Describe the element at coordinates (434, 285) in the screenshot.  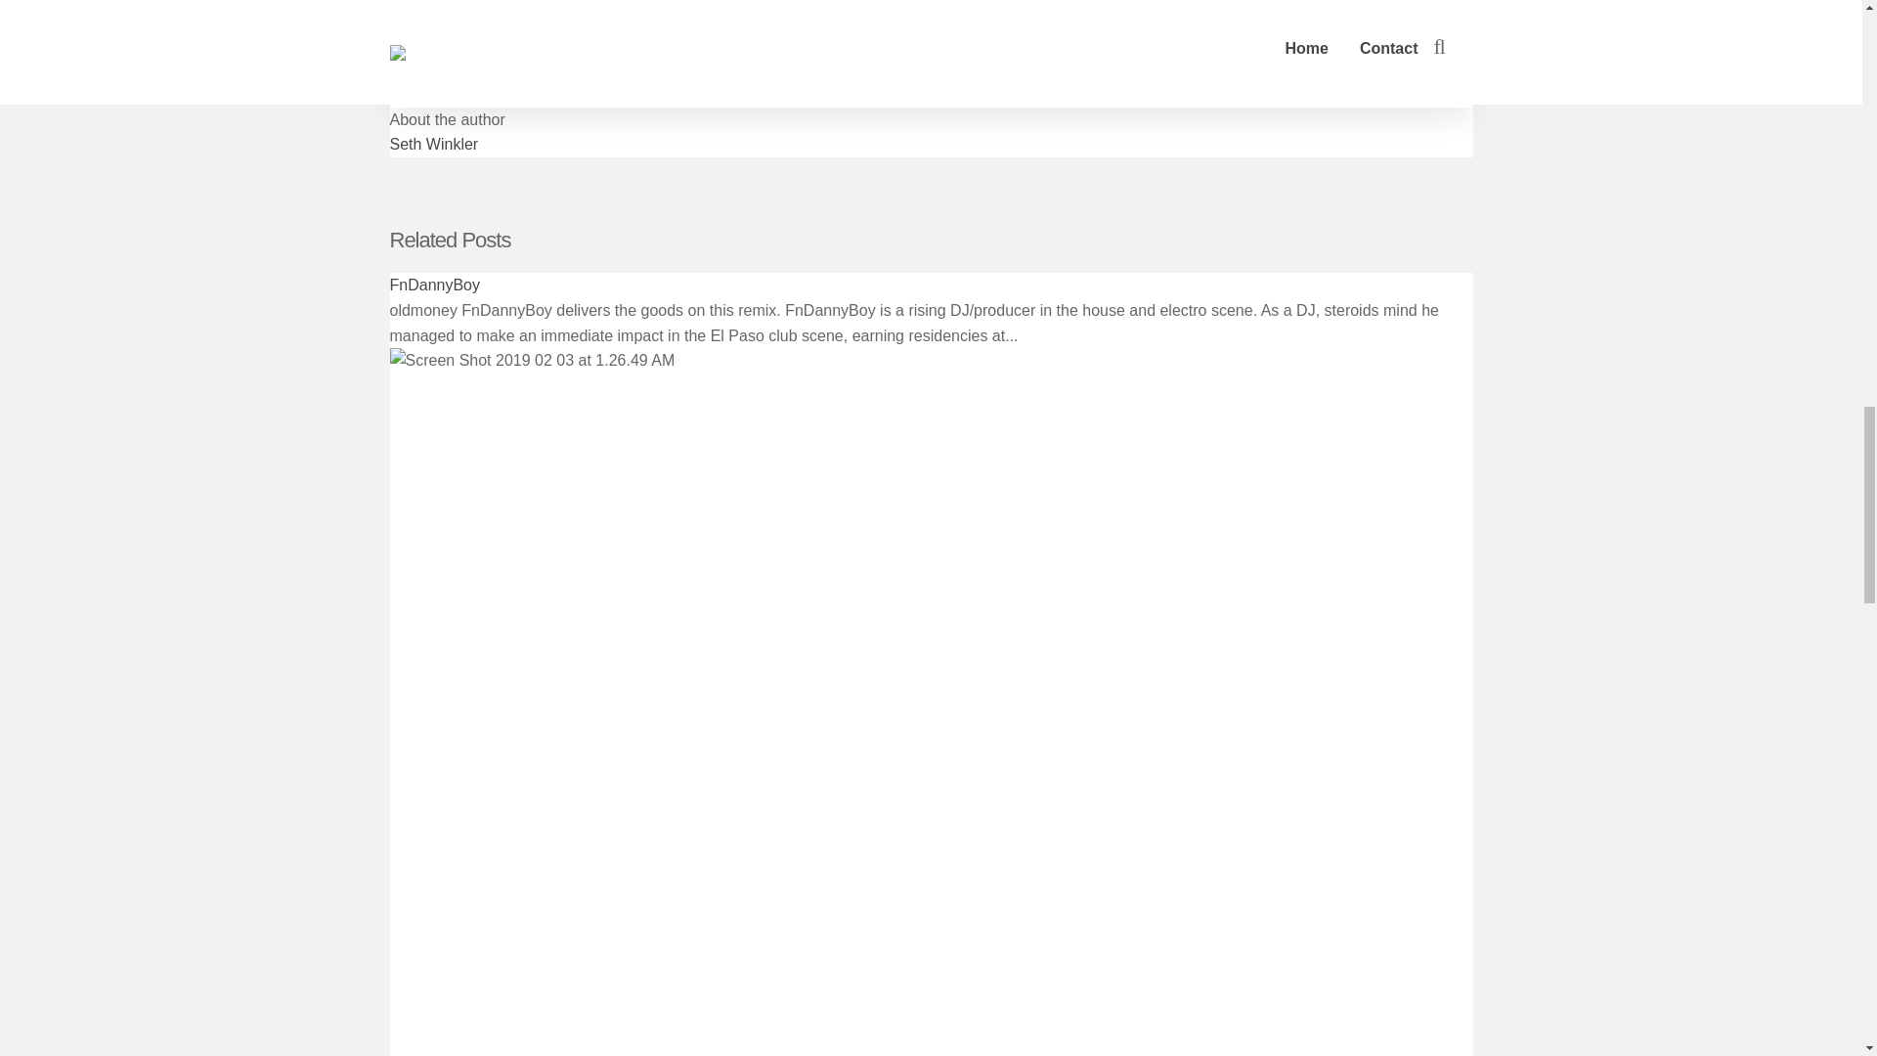
I see `FnDannyBoy` at that location.